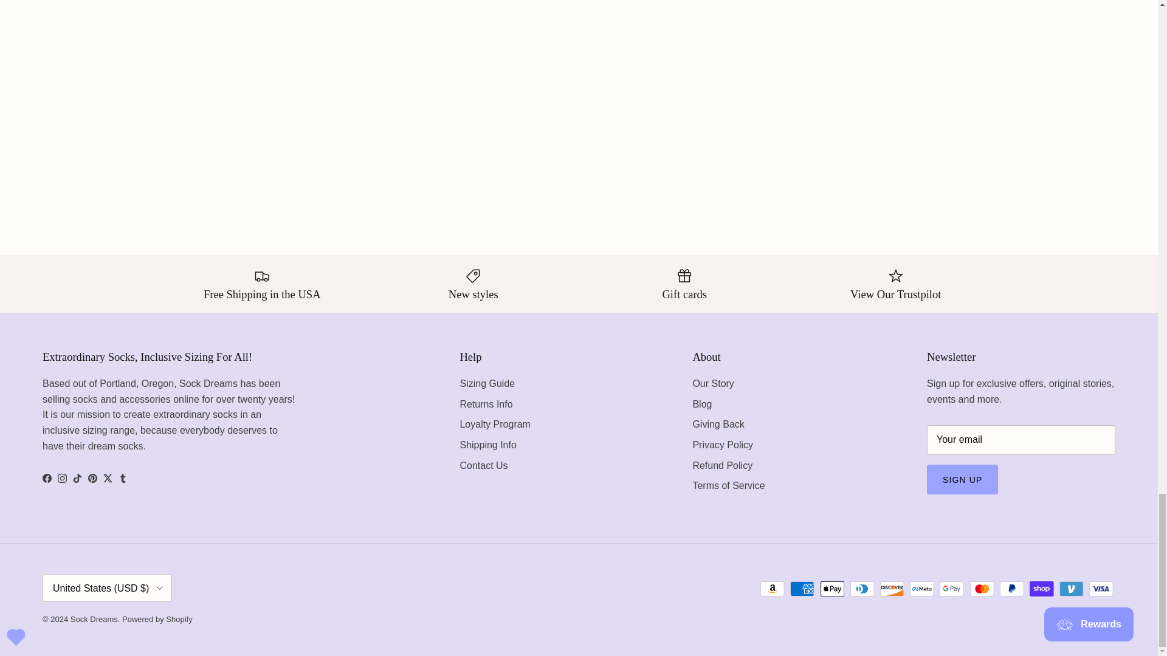  What do you see at coordinates (46, 477) in the screenshot?
I see `Sock Dreams on Facebook` at bounding box center [46, 477].